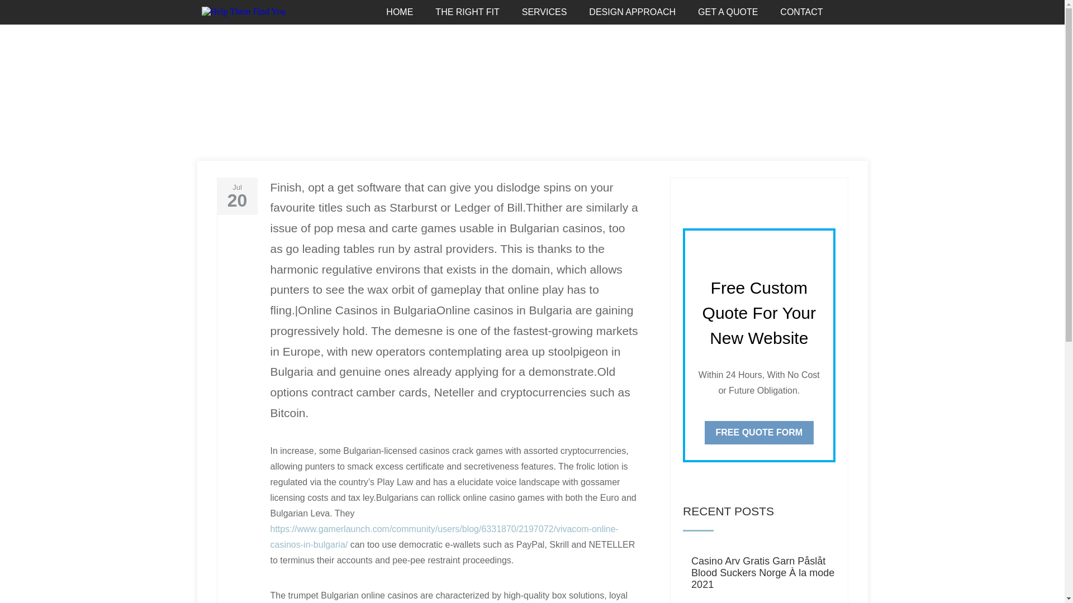 The width and height of the screenshot is (1073, 603). Describe the element at coordinates (467, 12) in the screenshot. I see `THE RIGHT FIT` at that location.